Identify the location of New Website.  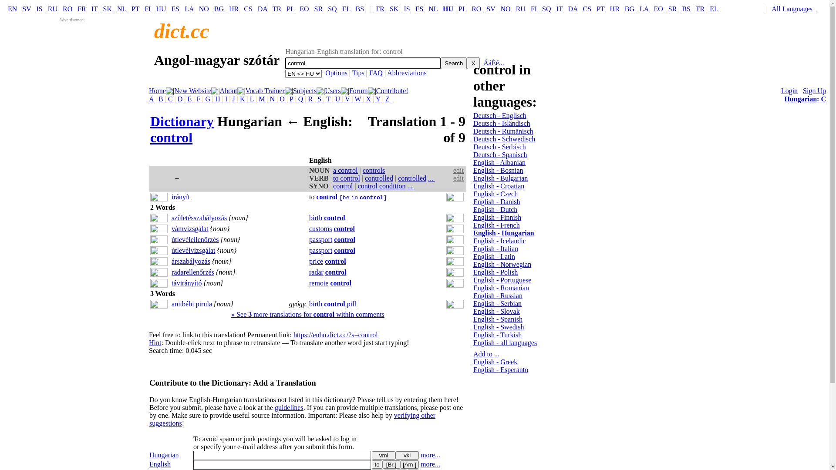
(192, 91).